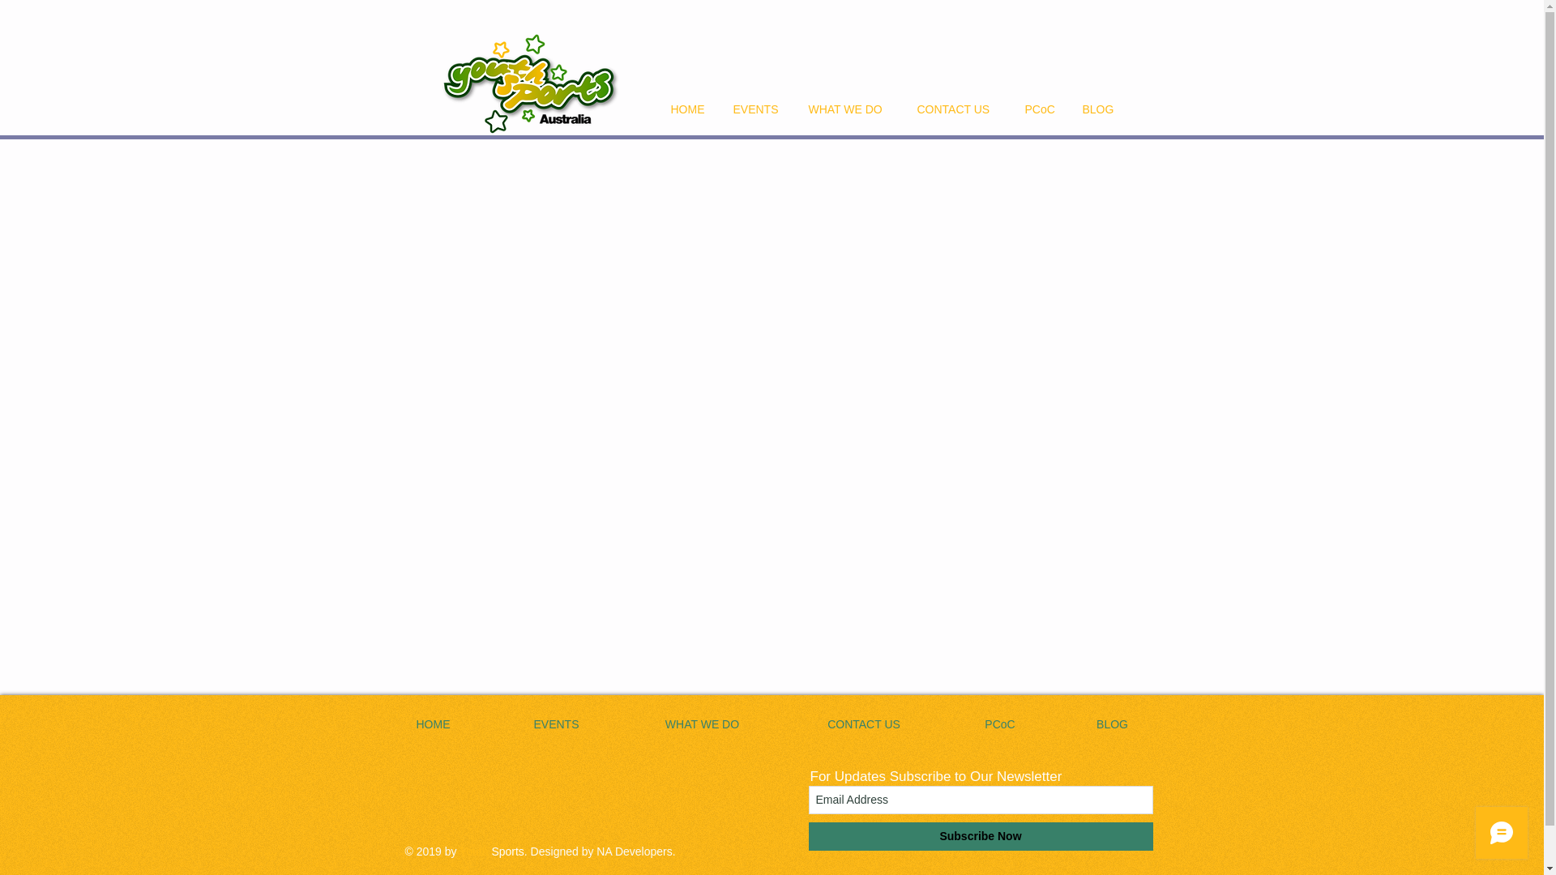  Describe the element at coordinates (689, 109) in the screenshot. I see `HOME` at that location.